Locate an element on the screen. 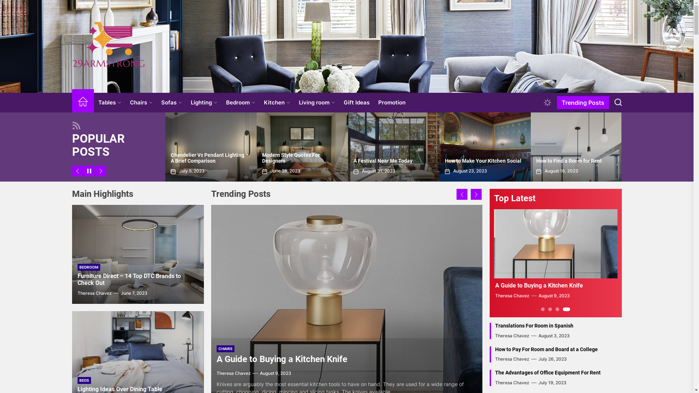 This screenshot has height=393, width=699. Promotion is located at coordinates (392, 103).